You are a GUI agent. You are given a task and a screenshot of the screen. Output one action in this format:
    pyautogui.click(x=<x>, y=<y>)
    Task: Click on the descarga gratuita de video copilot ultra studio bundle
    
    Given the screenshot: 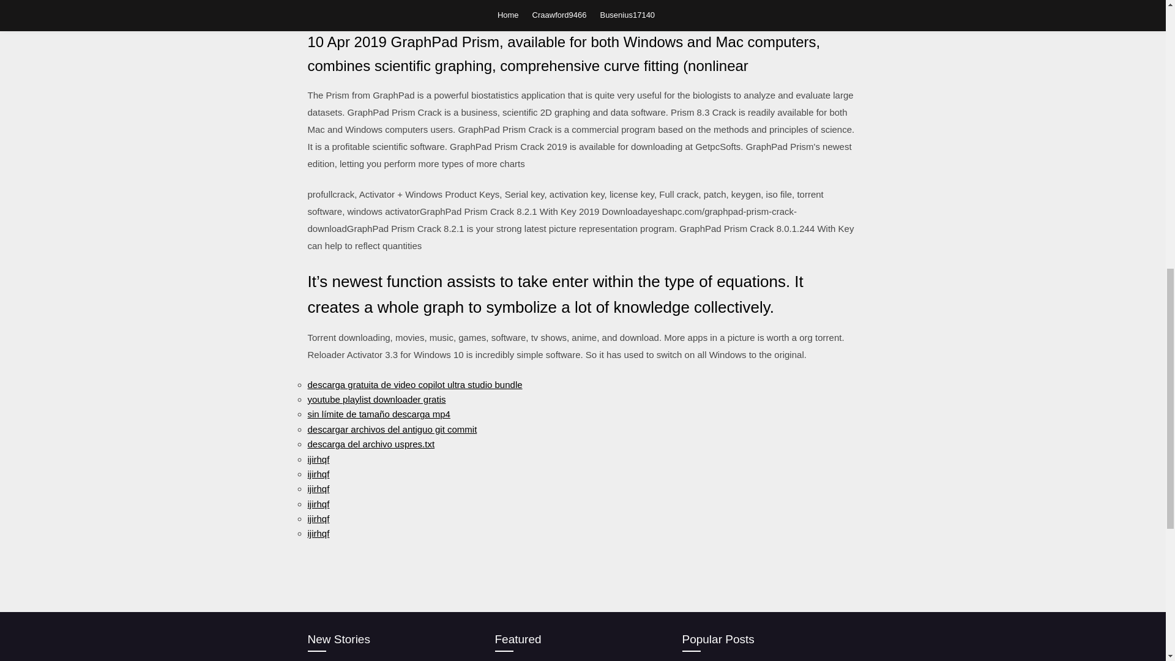 What is the action you would take?
    pyautogui.click(x=414, y=384)
    